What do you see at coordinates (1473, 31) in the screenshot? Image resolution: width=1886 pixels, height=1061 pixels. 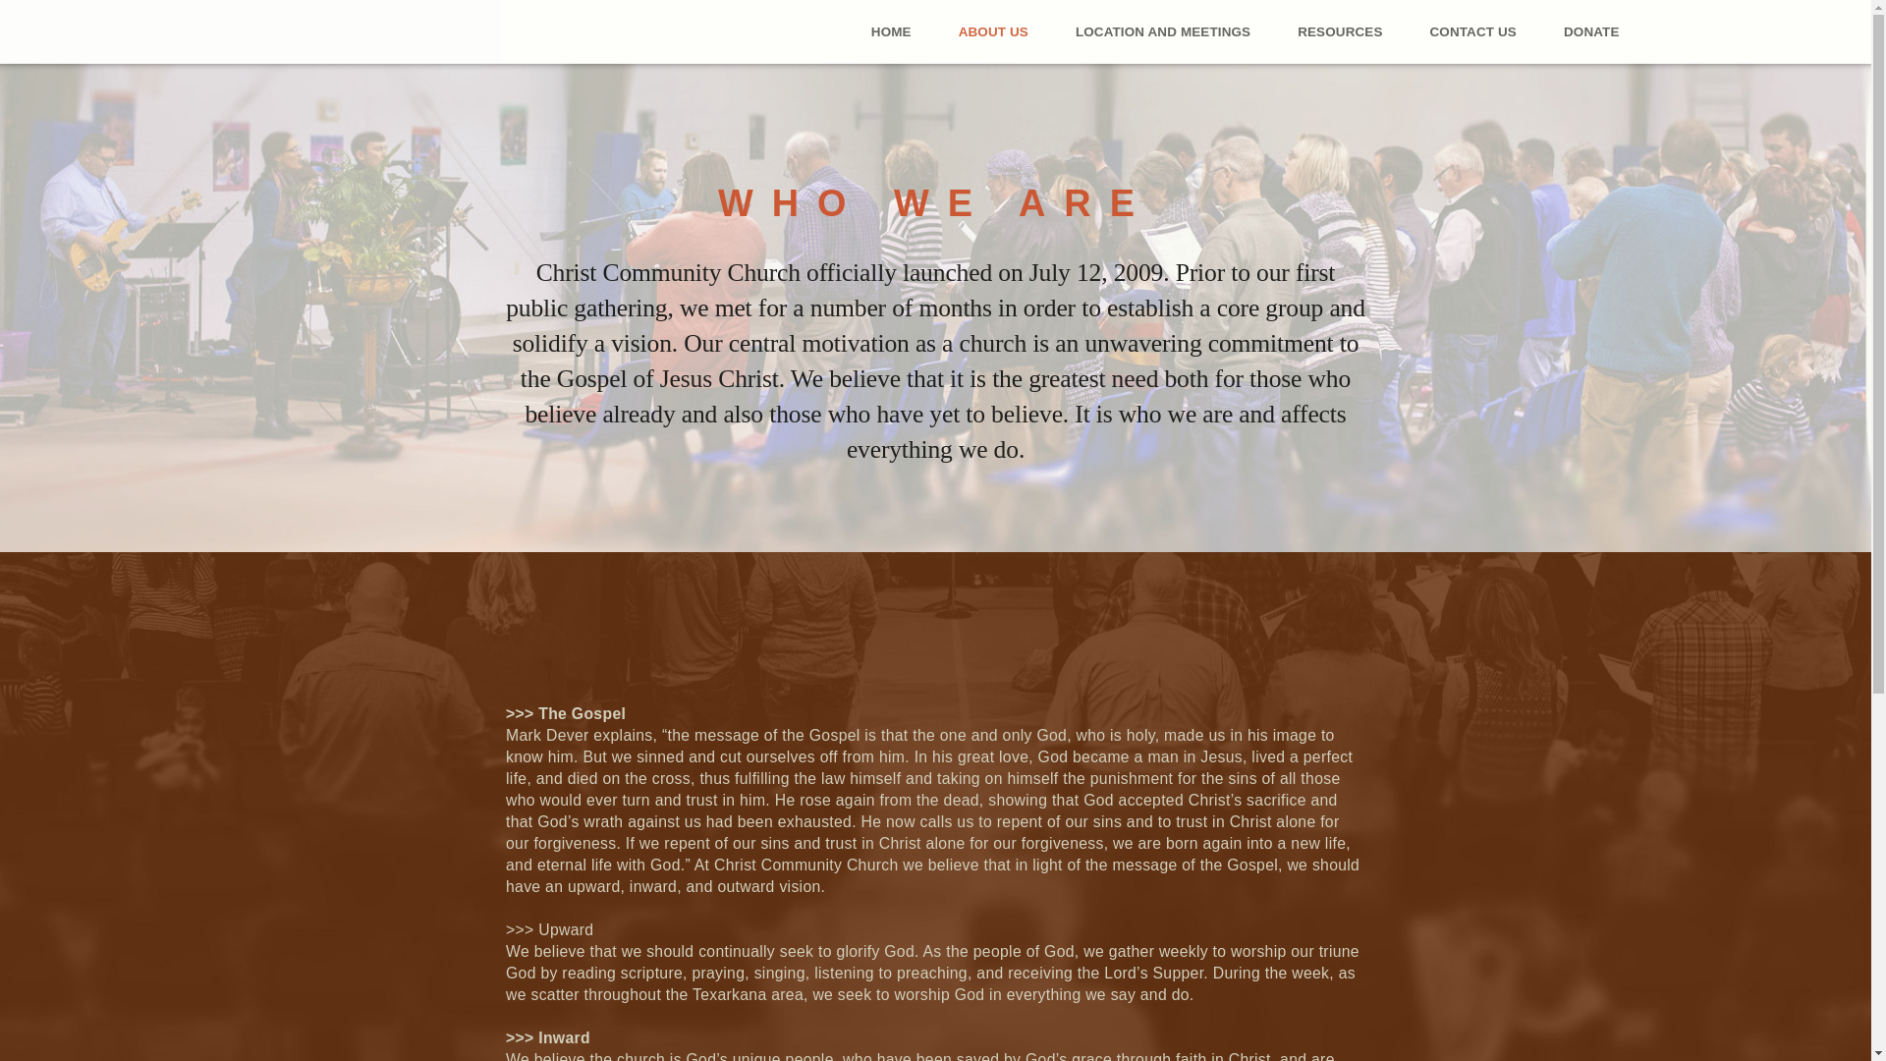 I see `CONTACT US` at bounding box center [1473, 31].